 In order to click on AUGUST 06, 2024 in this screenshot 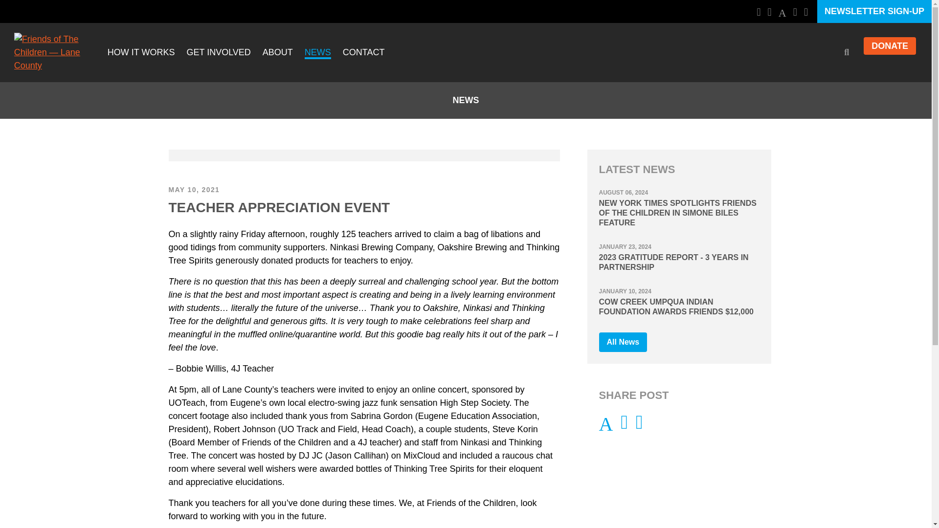, I will do `click(623, 192)`.